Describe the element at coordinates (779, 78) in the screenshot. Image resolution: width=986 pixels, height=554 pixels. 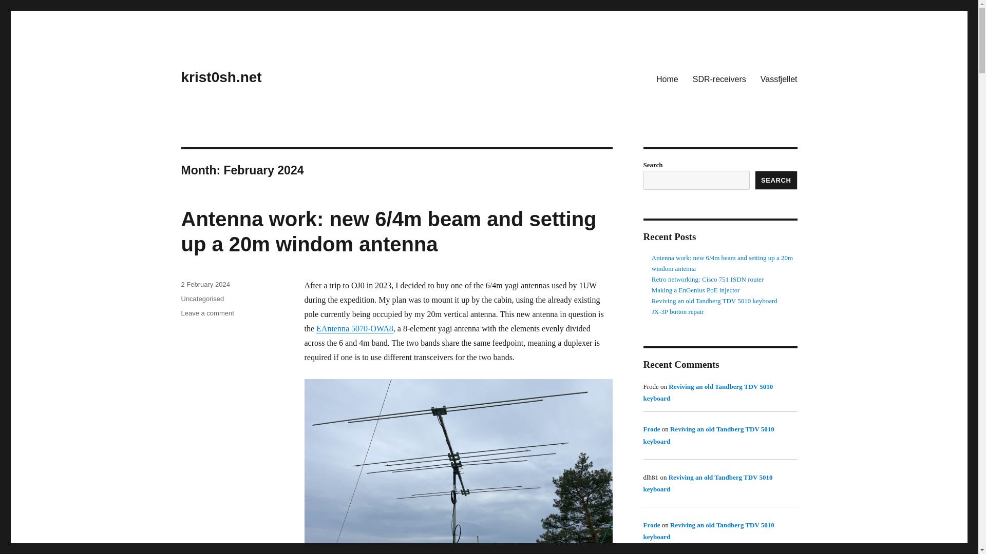
I see `Vassfjellet` at that location.